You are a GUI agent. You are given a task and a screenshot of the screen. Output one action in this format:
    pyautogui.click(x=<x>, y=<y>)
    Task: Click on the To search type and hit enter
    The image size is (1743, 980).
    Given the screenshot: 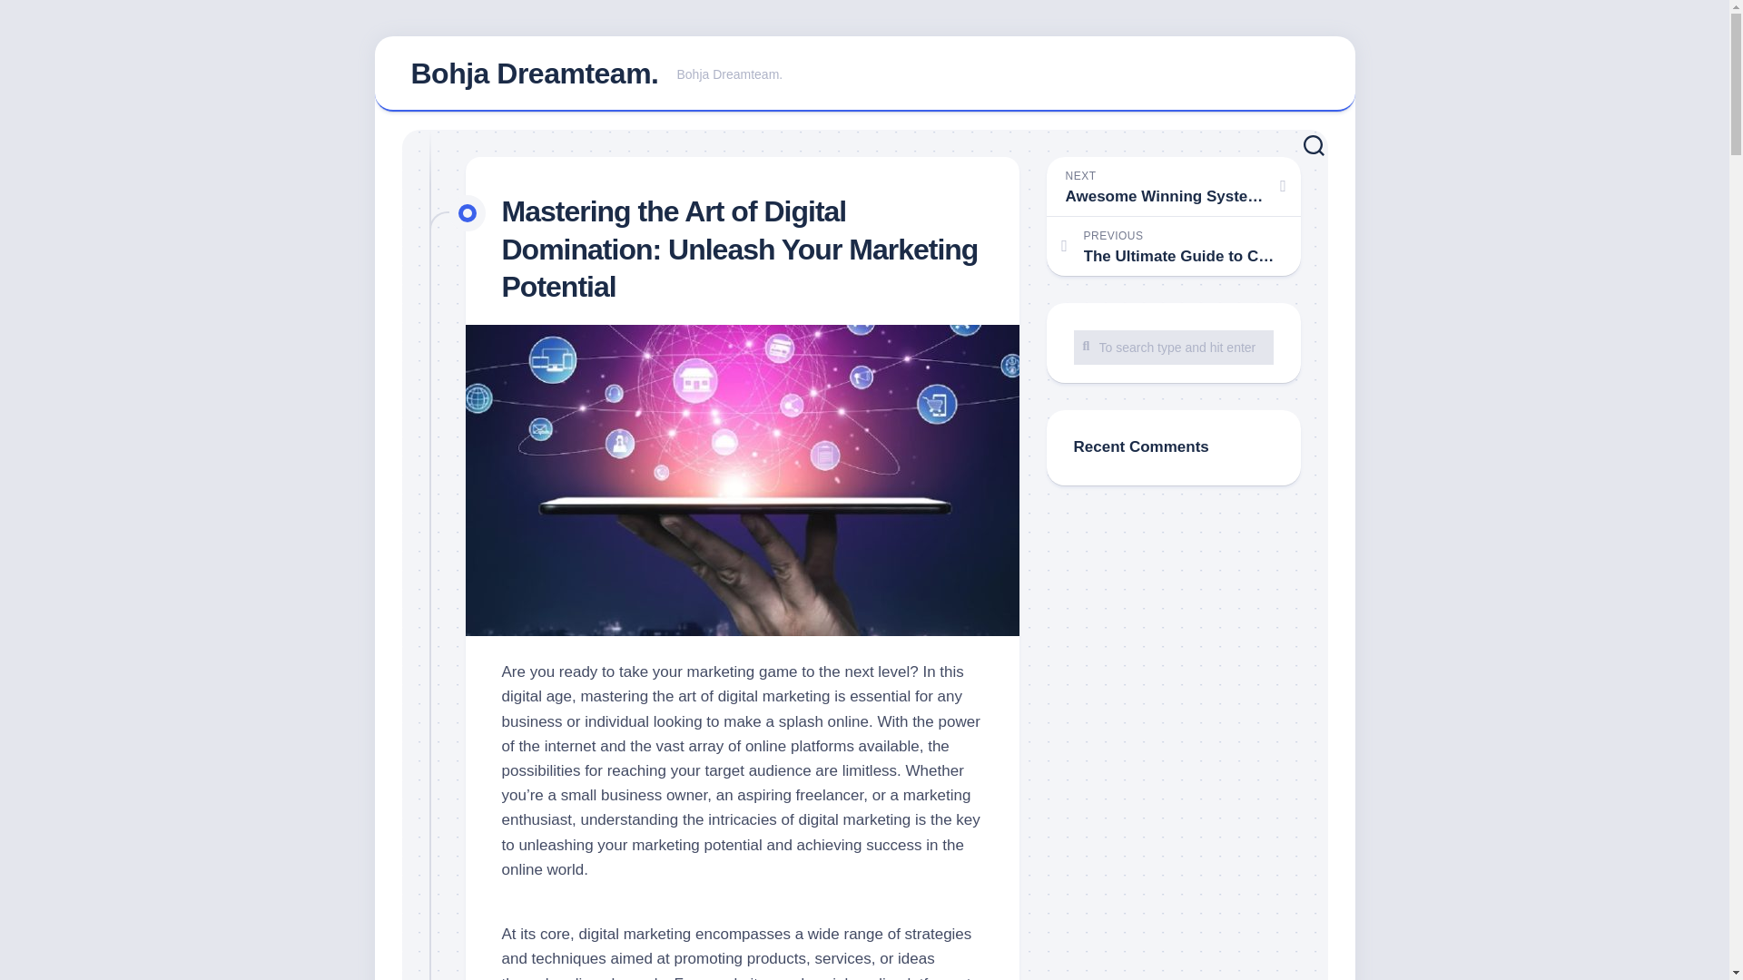 What is the action you would take?
    pyautogui.click(x=1173, y=185)
    